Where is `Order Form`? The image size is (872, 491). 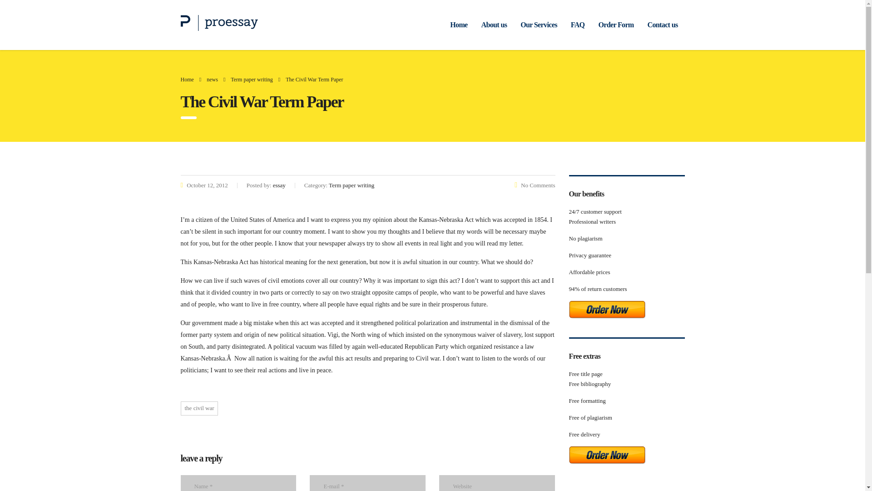 Order Form is located at coordinates (615, 25).